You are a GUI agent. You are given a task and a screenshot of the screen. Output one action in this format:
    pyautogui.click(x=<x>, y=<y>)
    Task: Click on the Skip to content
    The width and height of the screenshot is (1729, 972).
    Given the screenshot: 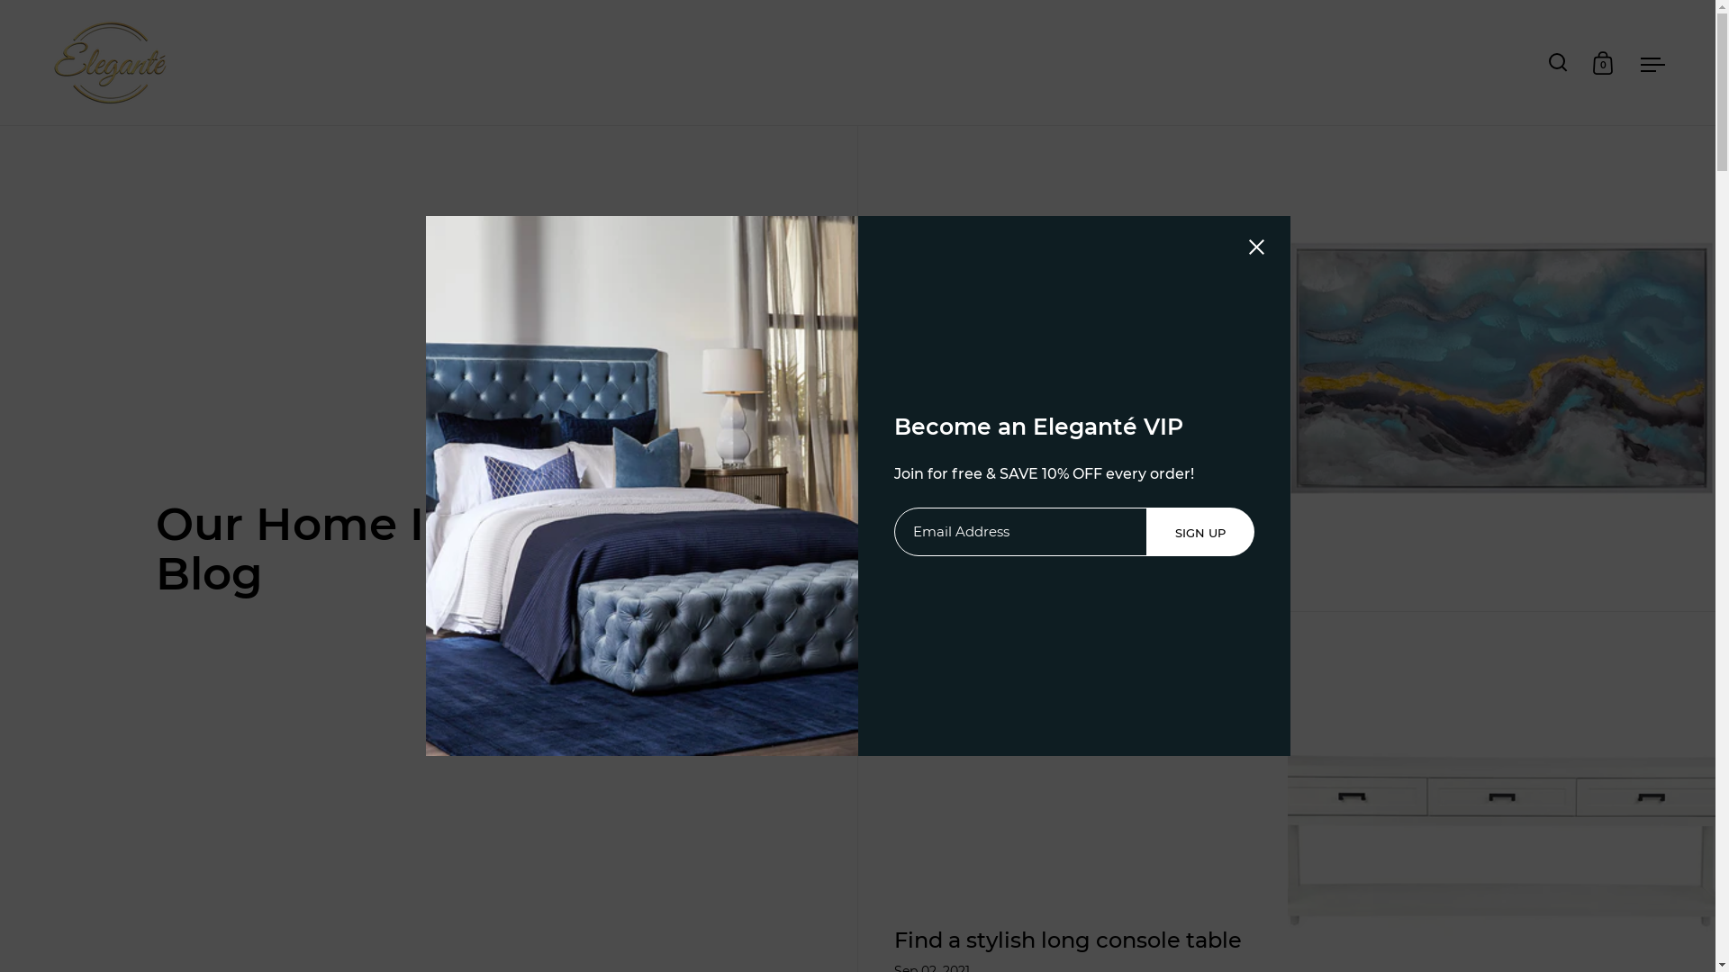 What is the action you would take?
    pyautogui.click(x=0, y=126)
    